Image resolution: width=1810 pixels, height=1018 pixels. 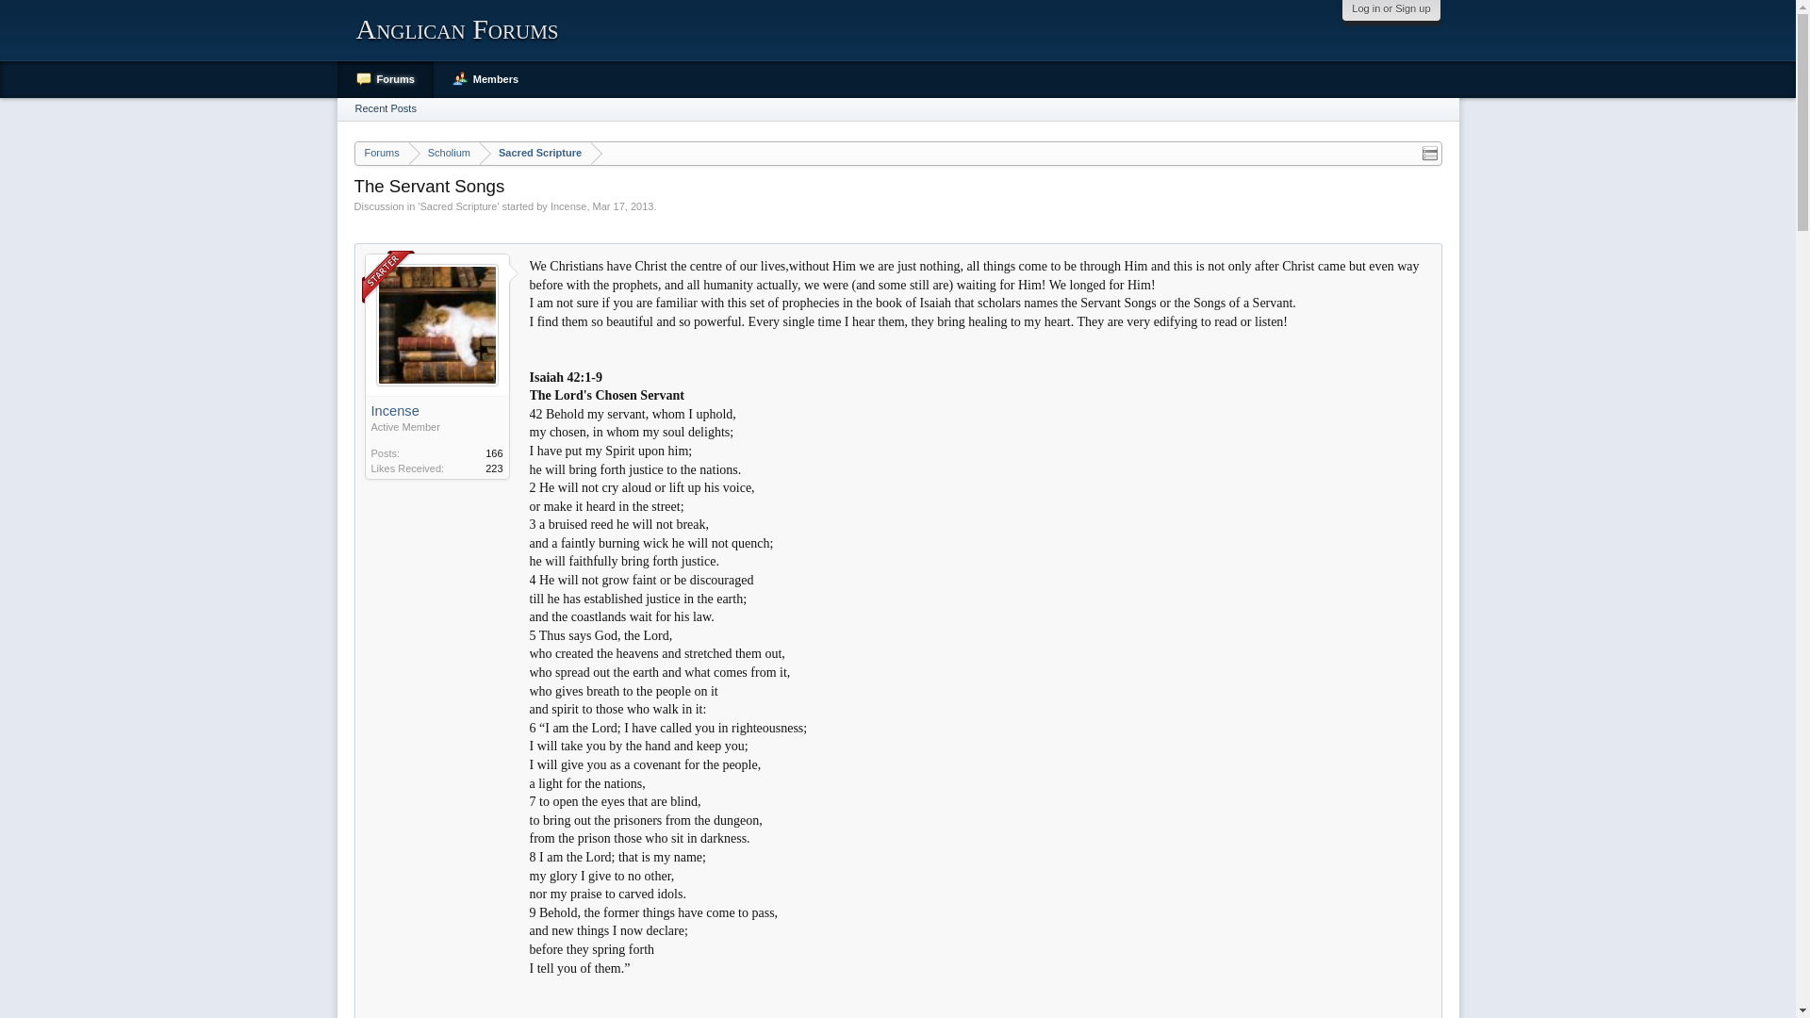 I want to click on 166, so click(x=494, y=453).